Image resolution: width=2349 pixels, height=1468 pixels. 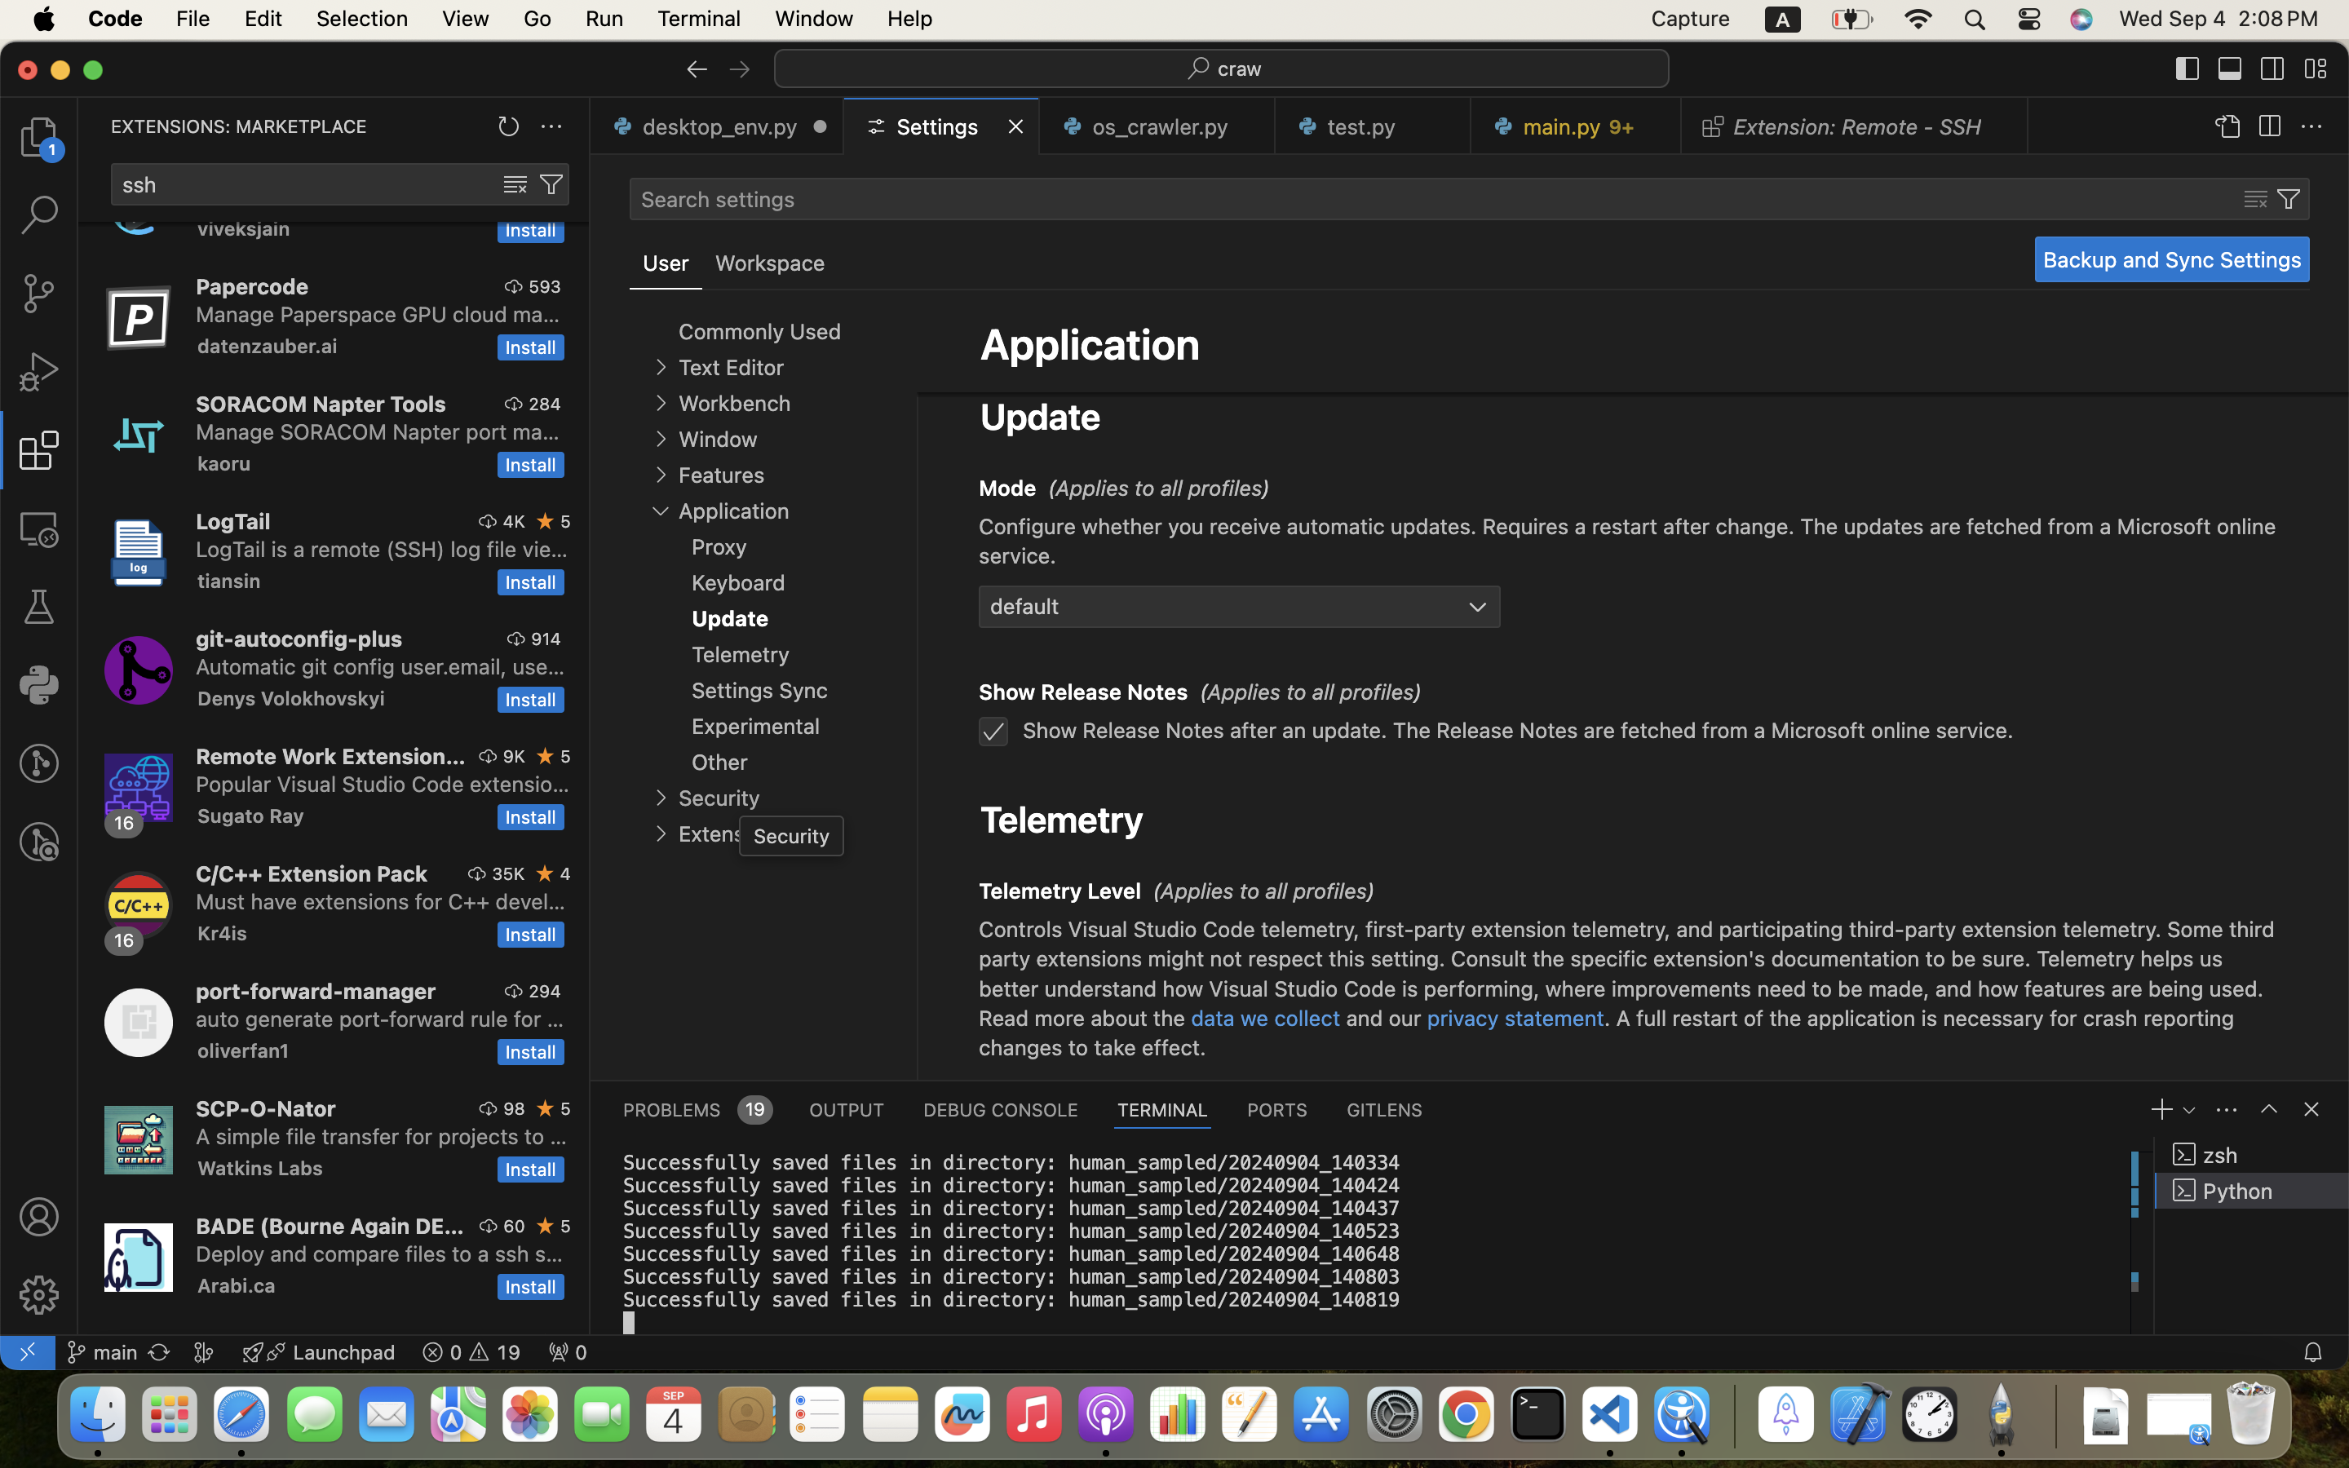 I want to click on Launchpad  , so click(x=319, y=1352).